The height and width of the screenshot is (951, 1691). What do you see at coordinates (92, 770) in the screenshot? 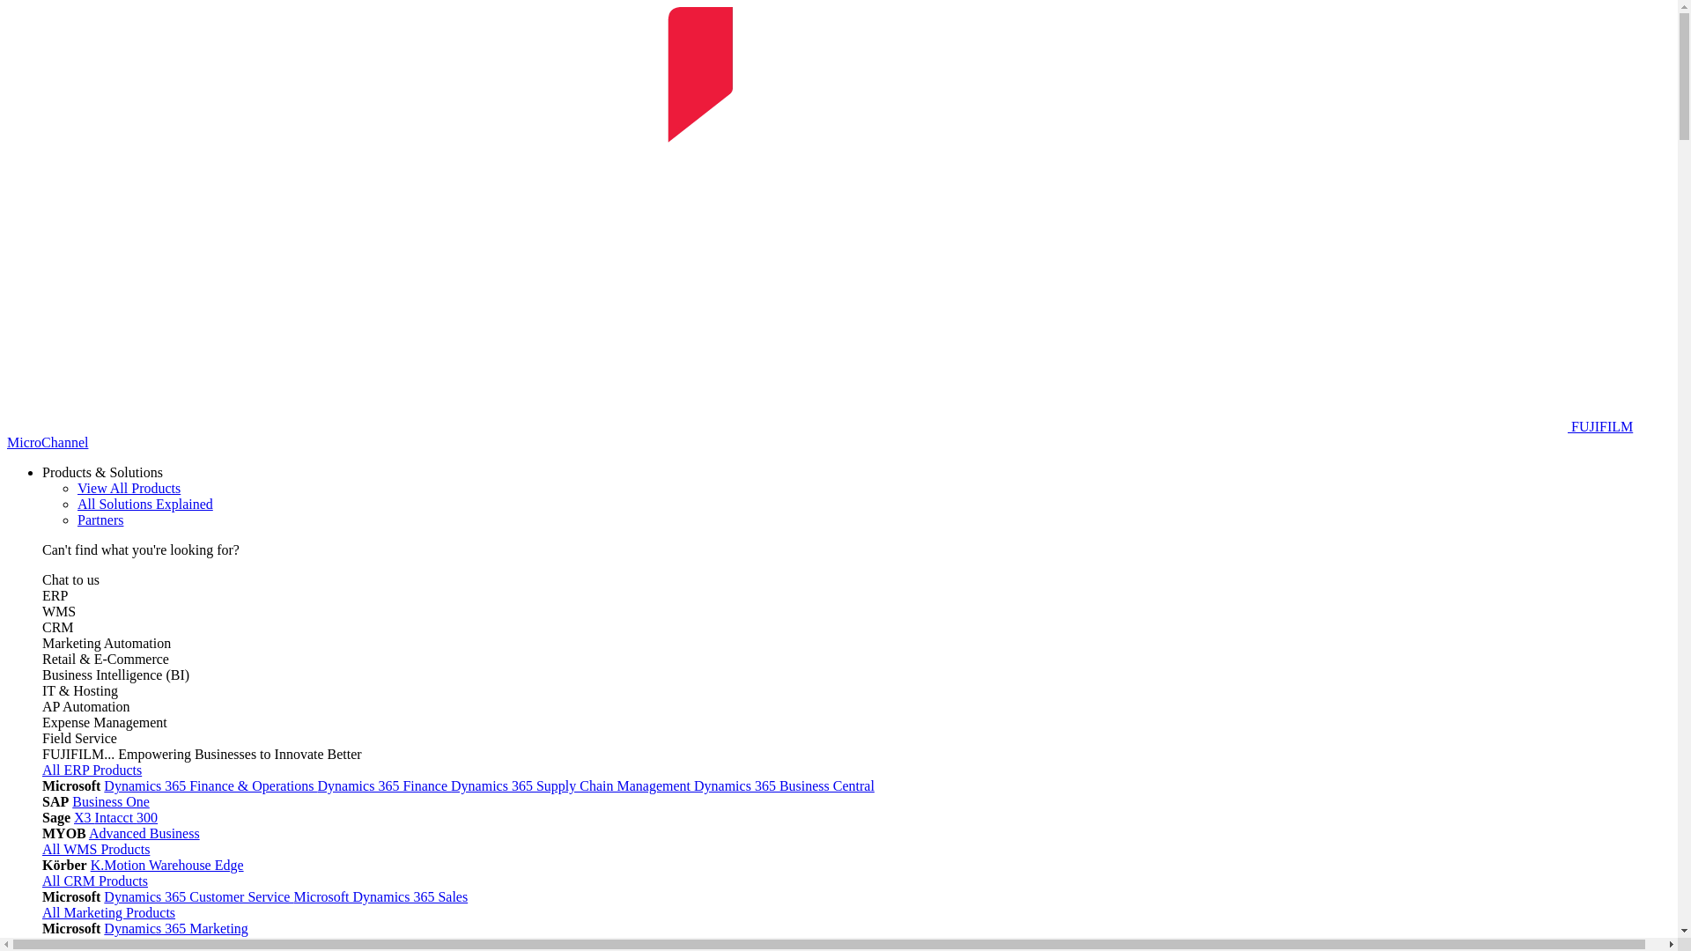
I see `All ERP Products` at bounding box center [92, 770].